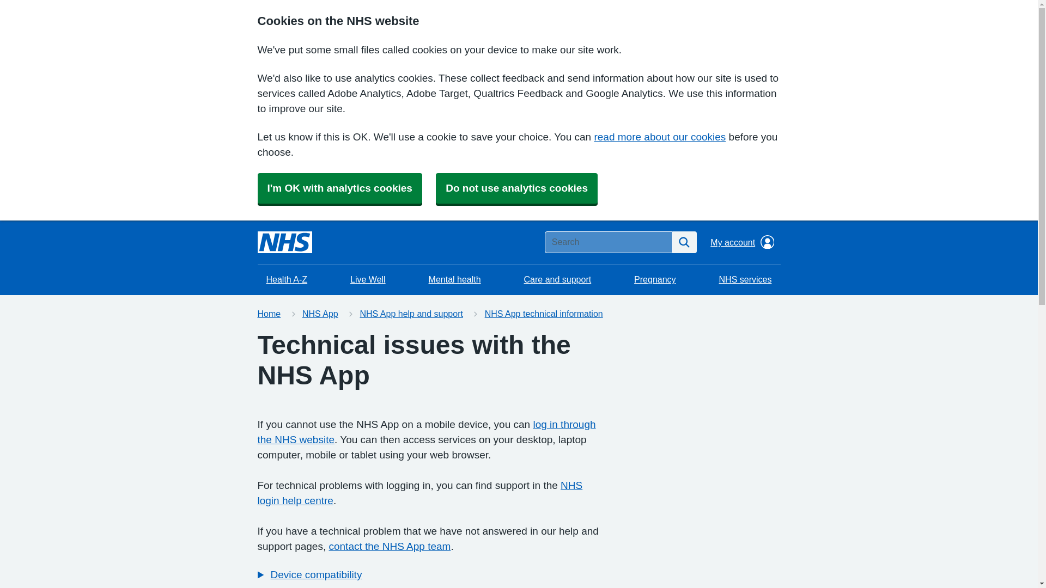 The image size is (1046, 588). I want to click on NHS login help centre, so click(419, 493).